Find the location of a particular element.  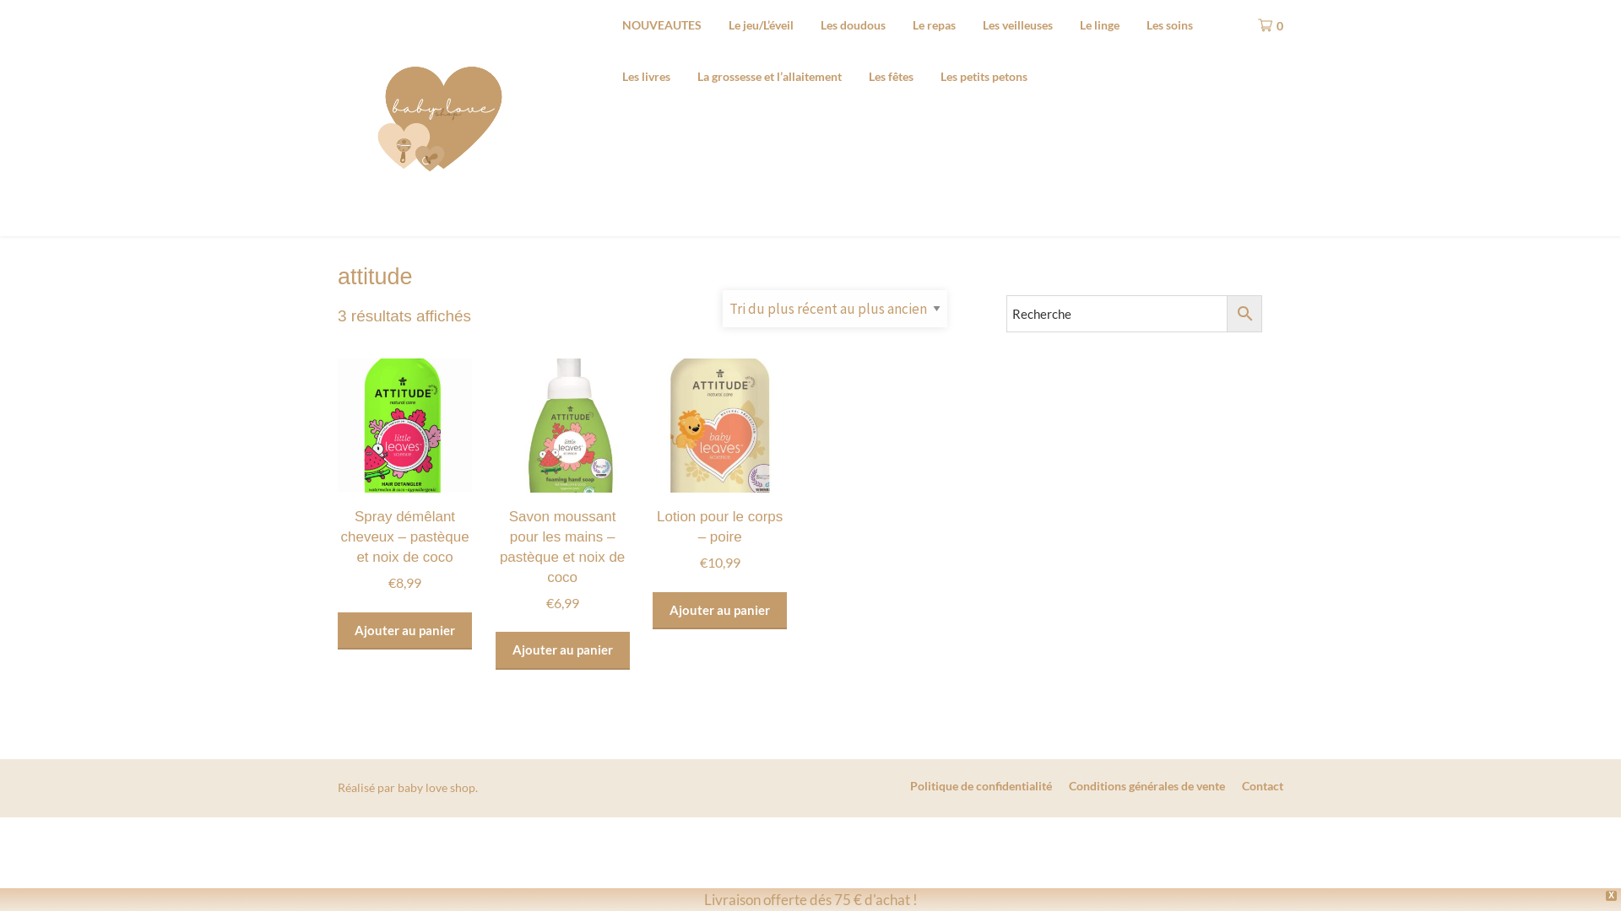

Les doudous is located at coordinates (853, 25).